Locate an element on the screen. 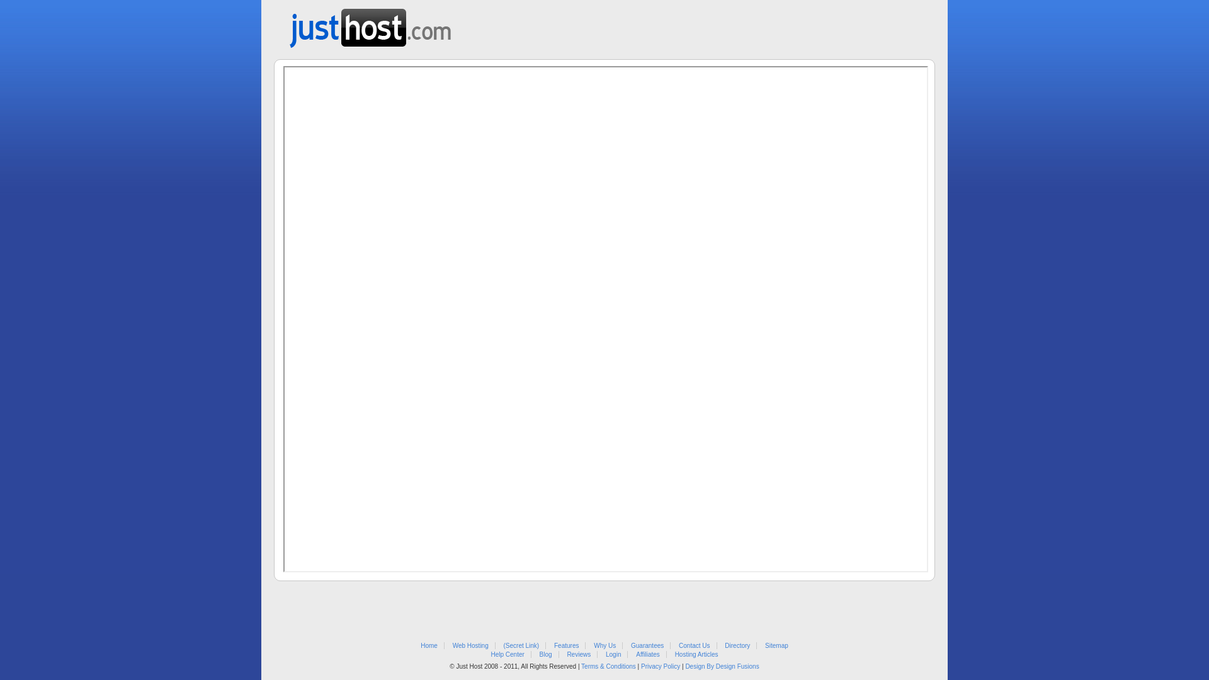 The height and width of the screenshot is (680, 1209). Affiliates is located at coordinates (647, 655).